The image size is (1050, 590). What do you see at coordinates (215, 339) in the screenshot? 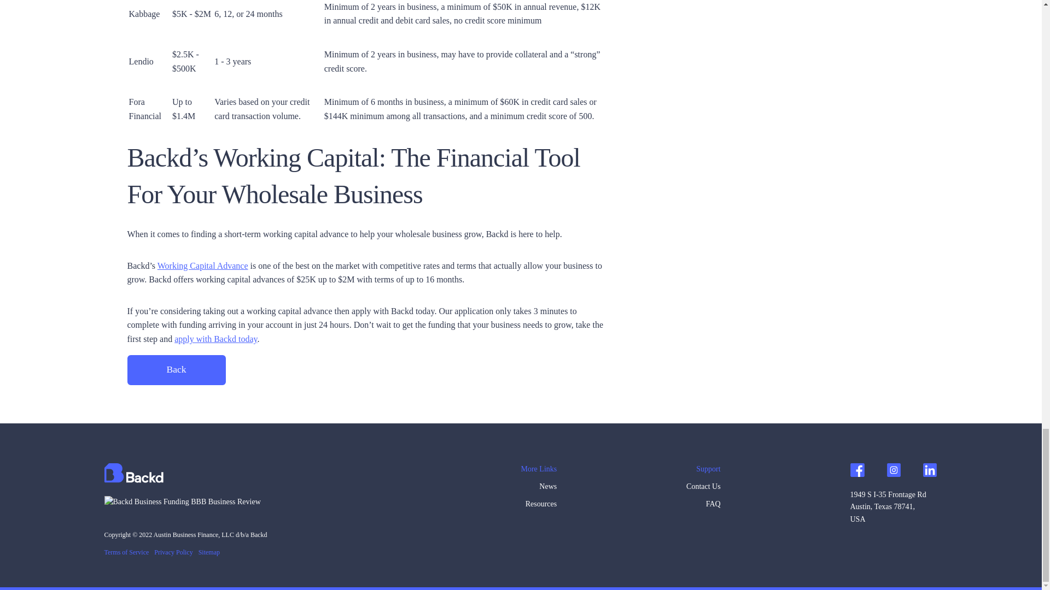
I see `apply with Backd today` at bounding box center [215, 339].